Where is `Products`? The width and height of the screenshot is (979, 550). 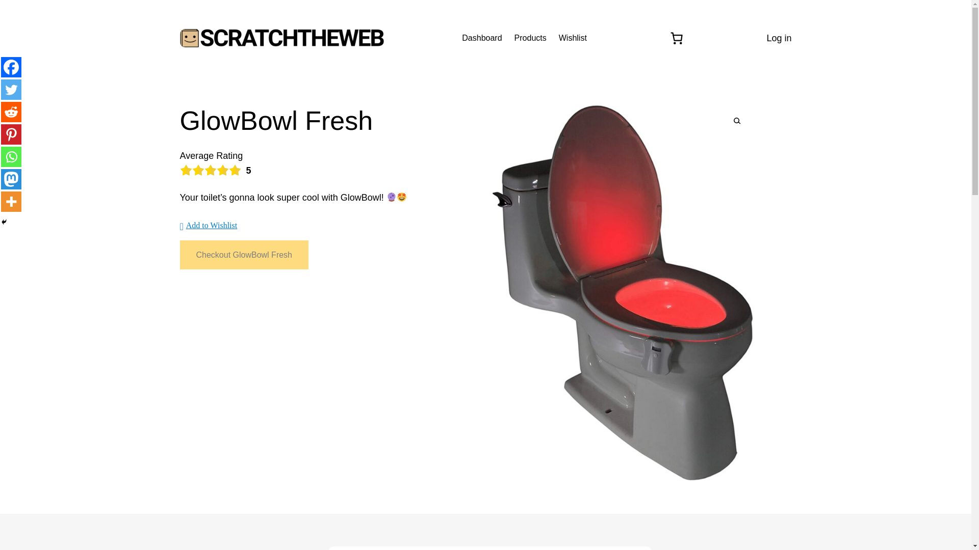 Products is located at coordinates (530, 38).